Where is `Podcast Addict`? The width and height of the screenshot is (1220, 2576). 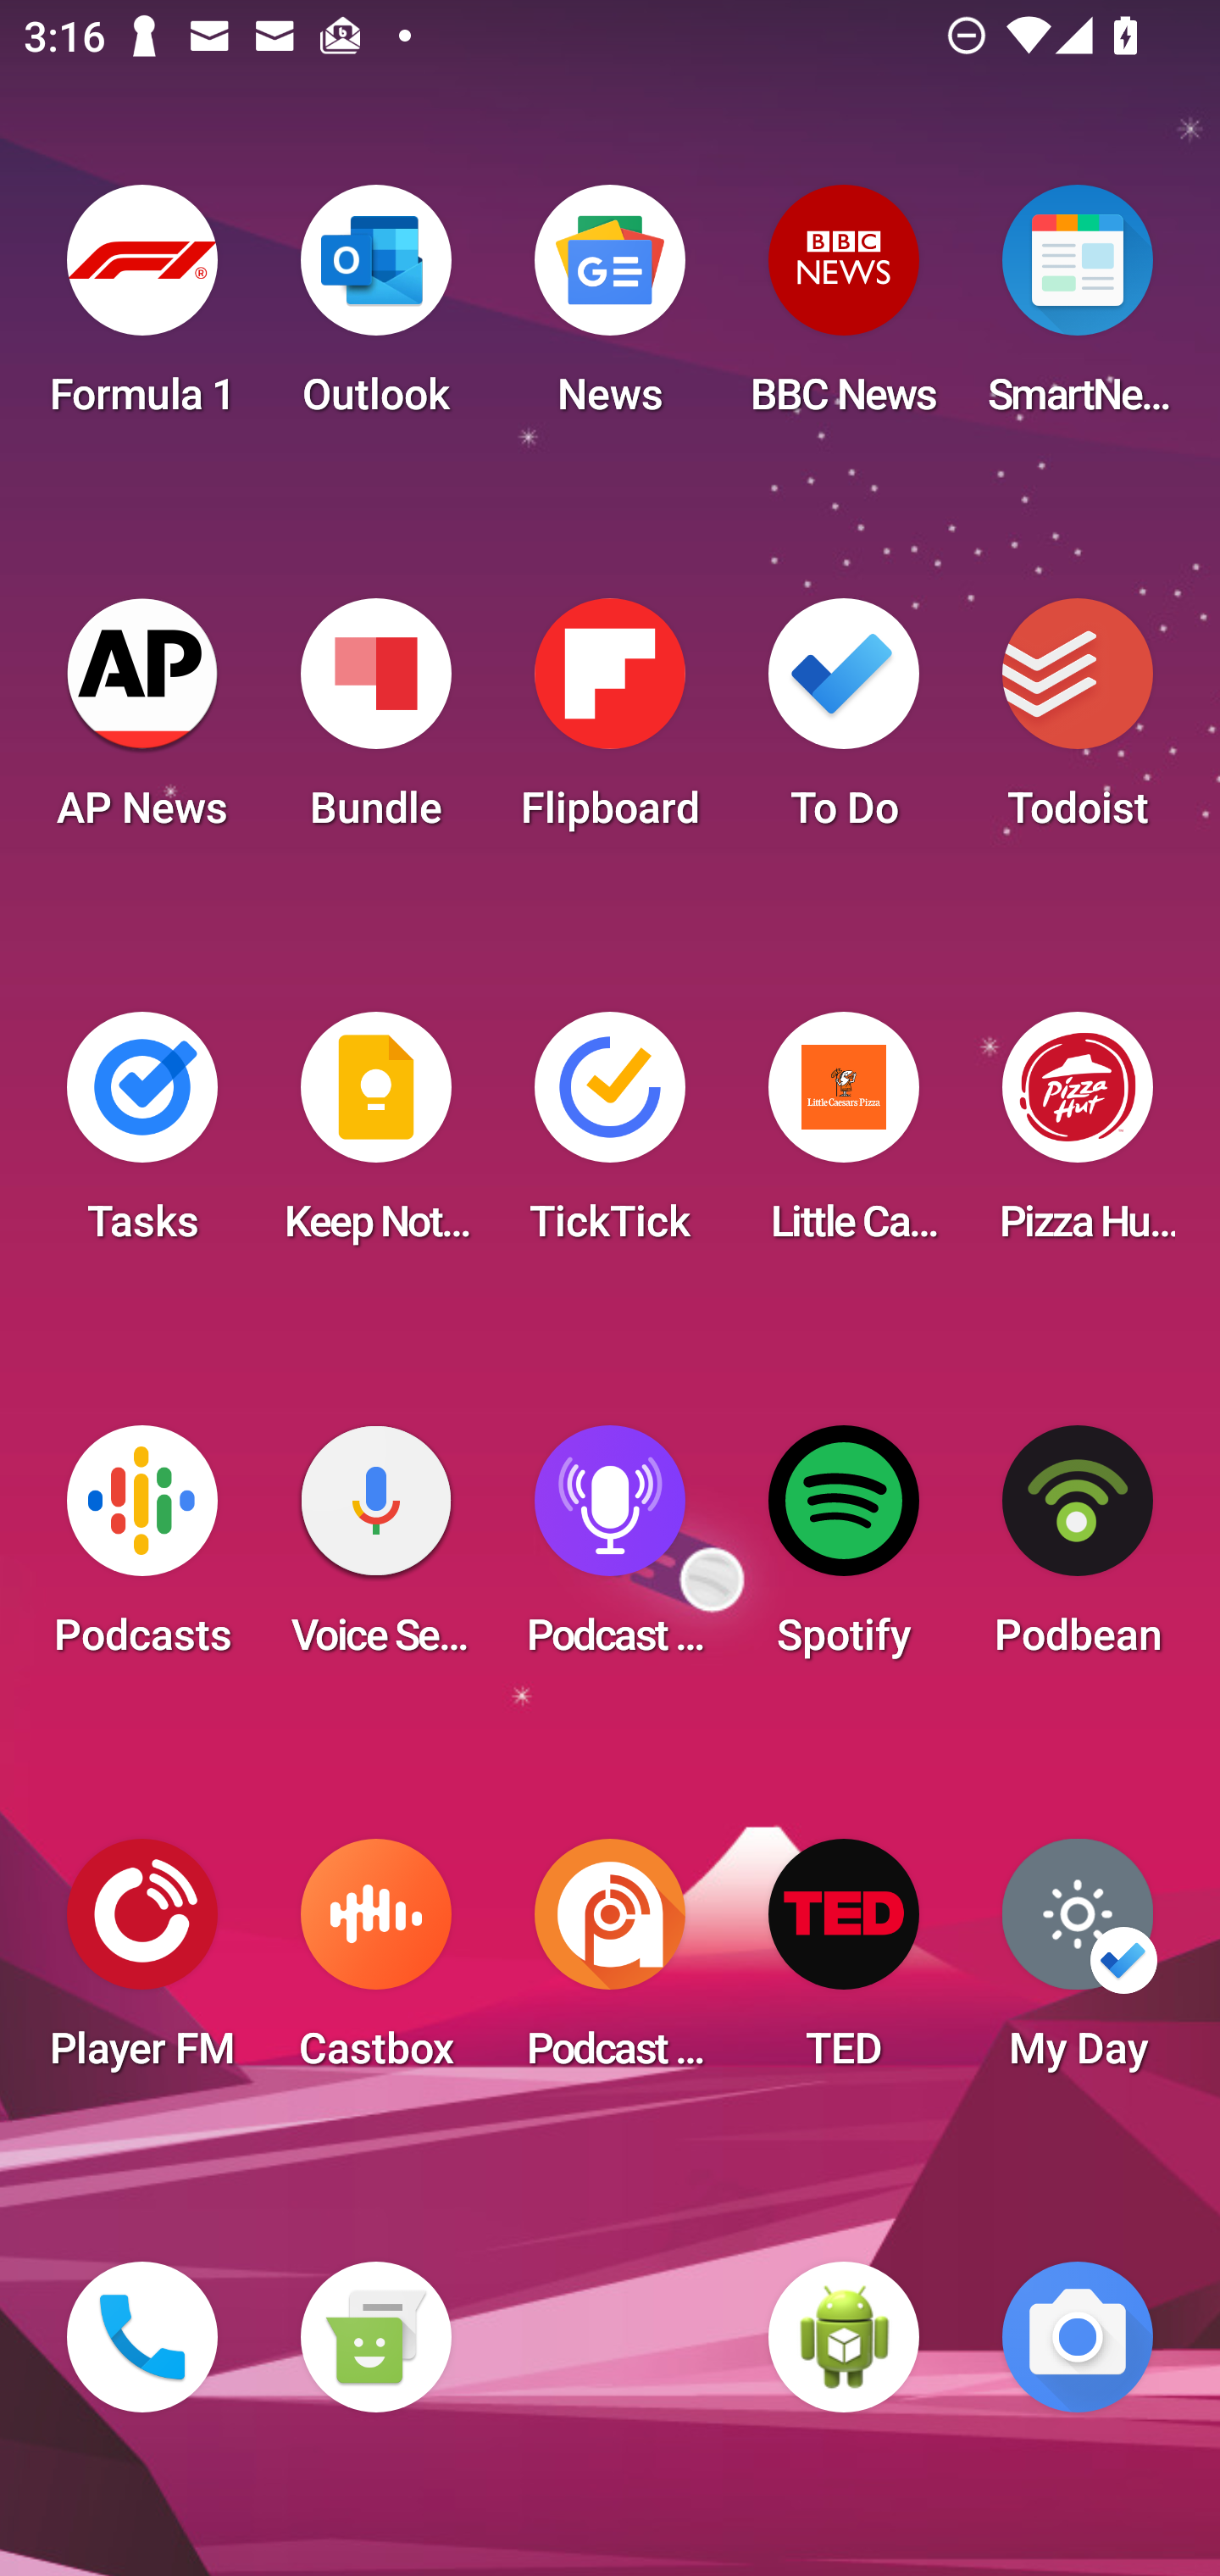 Podcast Addict is located at coordinates (610, 1964).